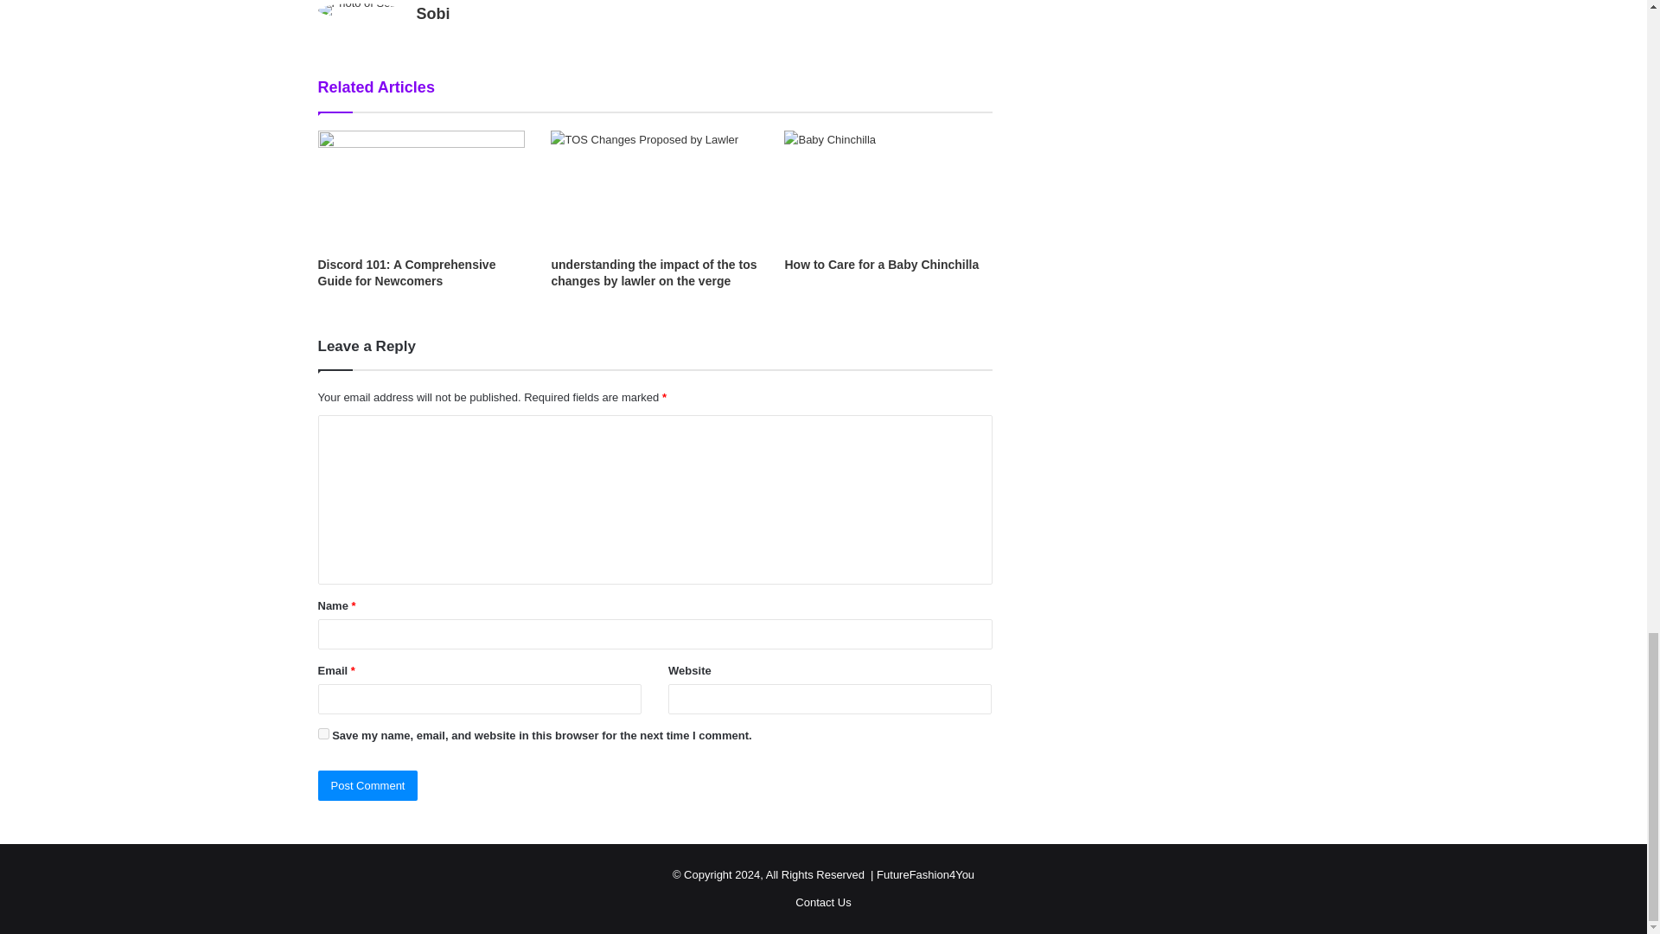 The image size is (1660, 934). What do you see at coordinates (407, 272) in the screenshot?
I see `Discord 101: A Comprehensive Guide for Newcomers` at bounding box center [407, 272].